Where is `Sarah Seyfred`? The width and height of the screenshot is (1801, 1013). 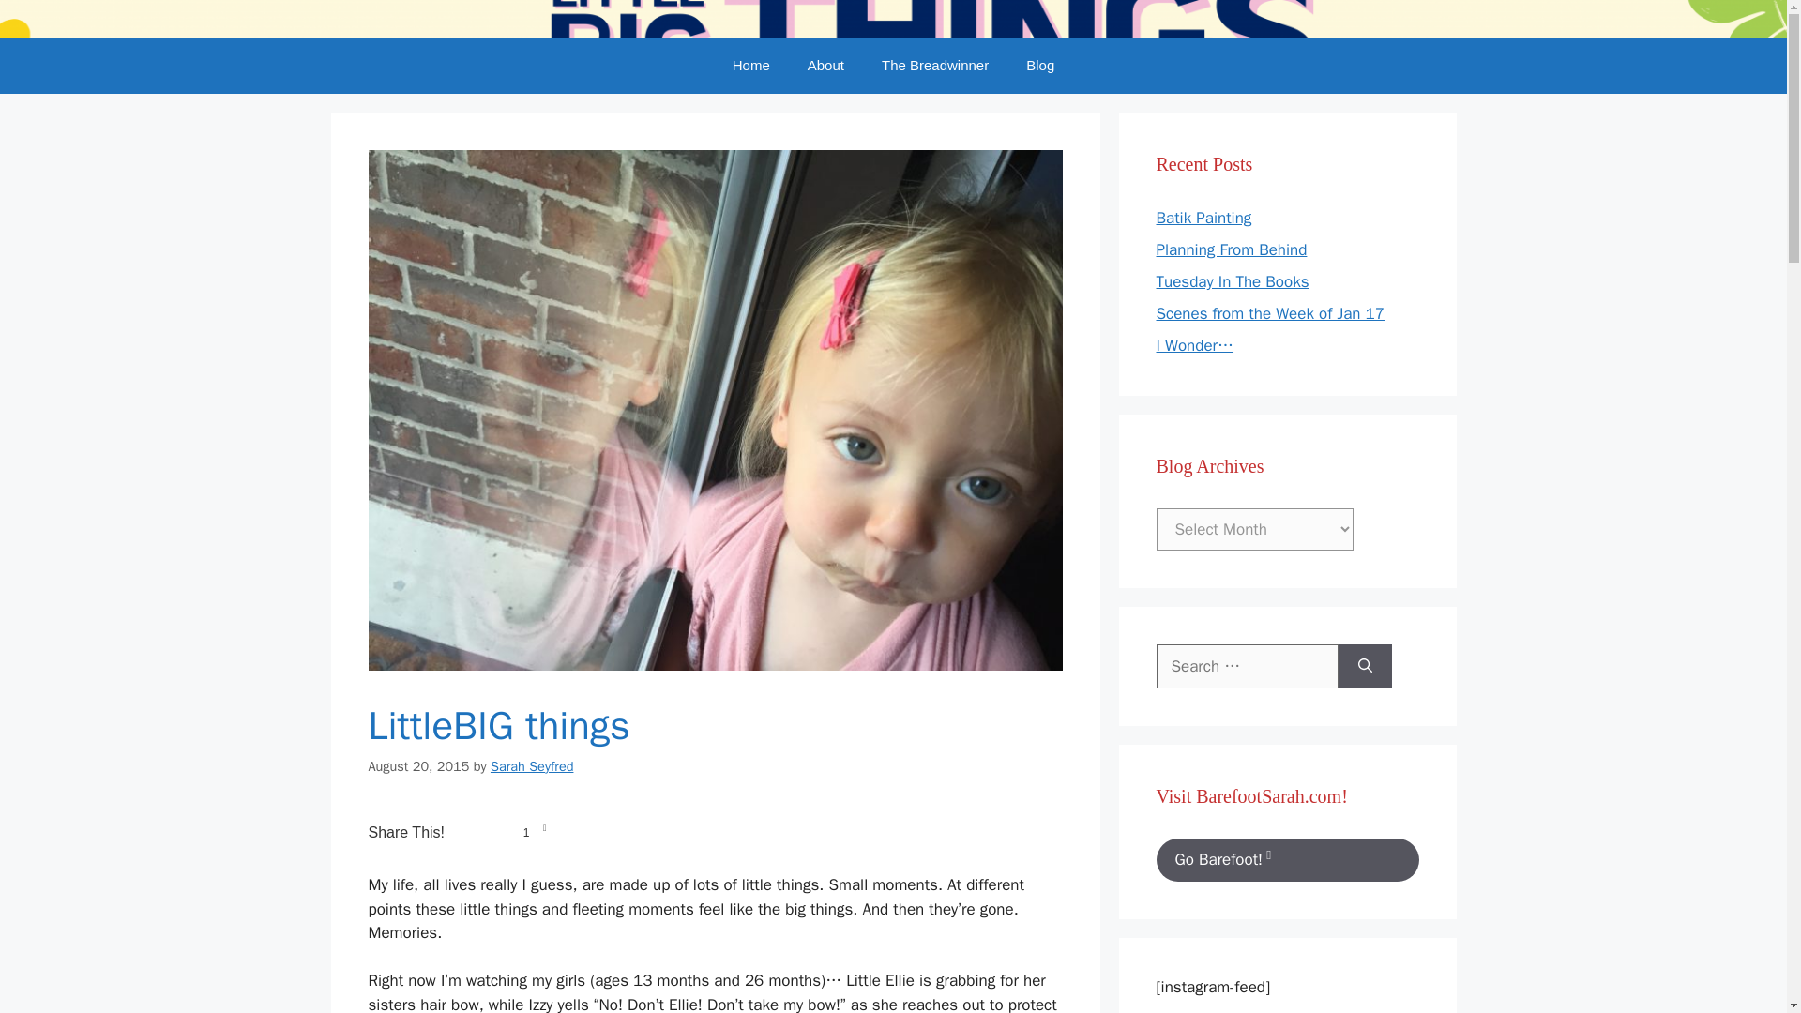 Sarah Seyfred is located at coordinates (532, 765).